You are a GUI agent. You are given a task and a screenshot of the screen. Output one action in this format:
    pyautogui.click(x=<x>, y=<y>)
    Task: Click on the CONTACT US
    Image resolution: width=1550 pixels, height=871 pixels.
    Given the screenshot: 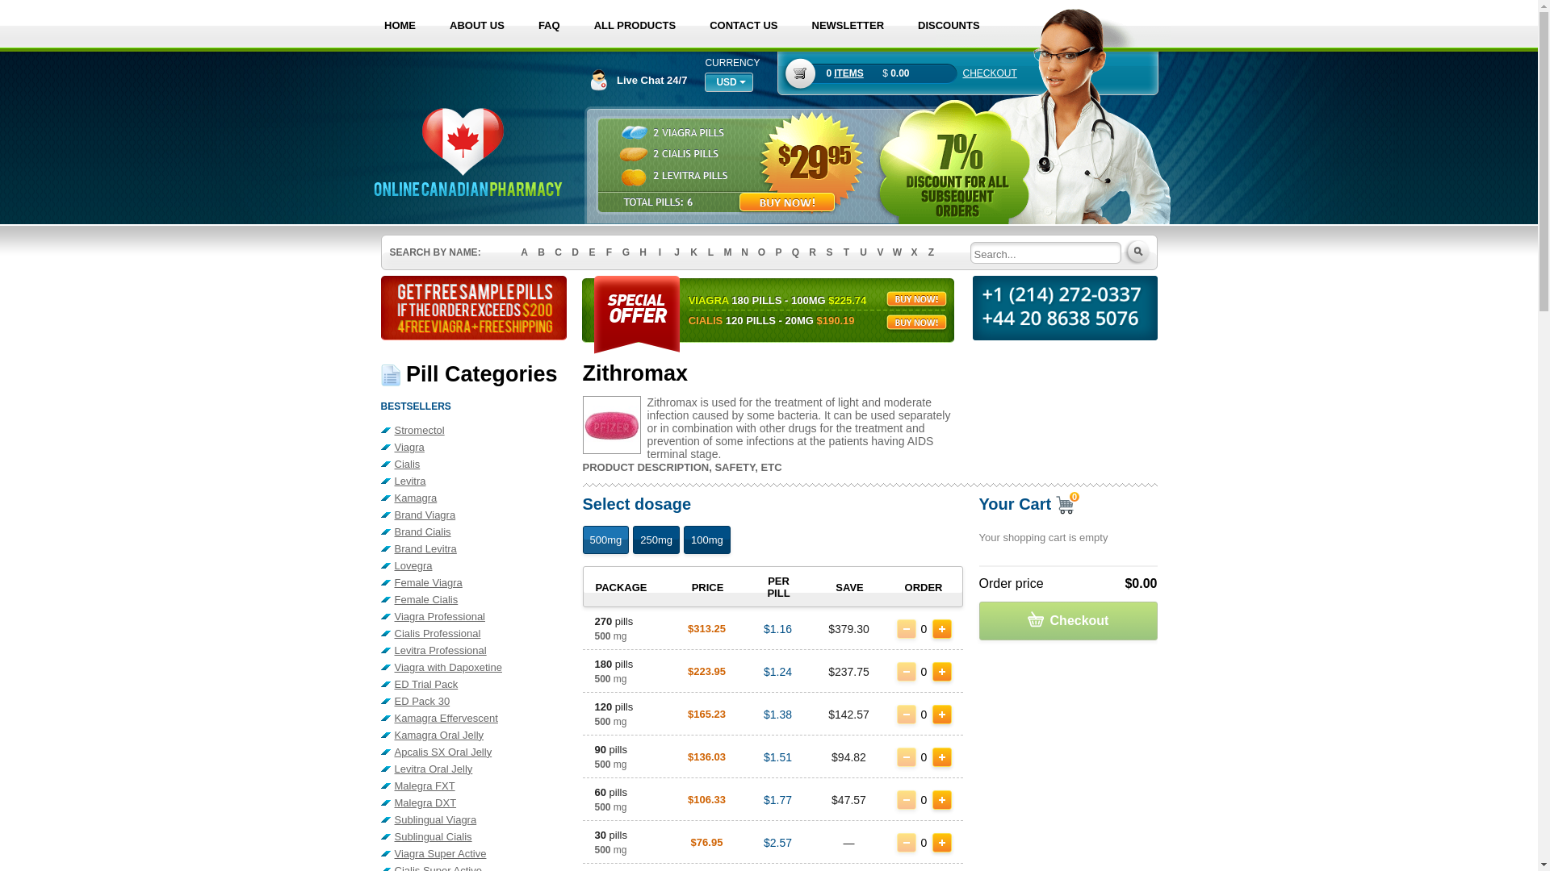 What is the action you would take?
    pyautogui.click(x=743, y=26)
    